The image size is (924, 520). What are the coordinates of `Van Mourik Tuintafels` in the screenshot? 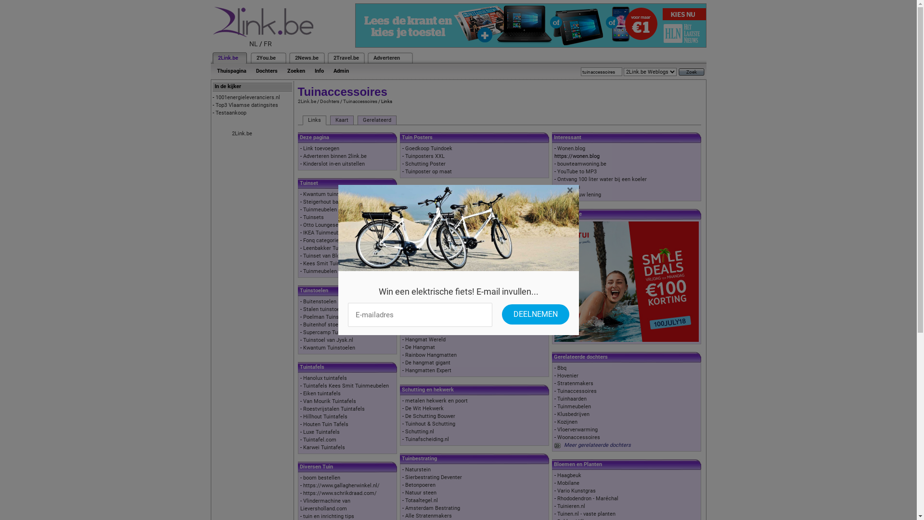 It's located at (330, 402).